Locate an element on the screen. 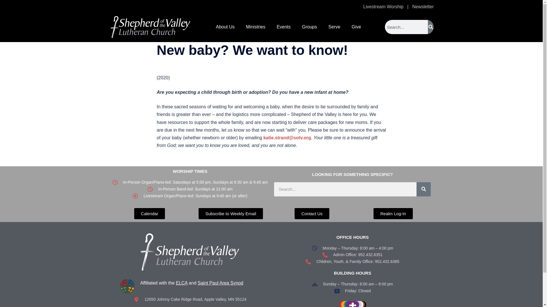  Saint Paul Area Synod is located at coordinates (221, 283).